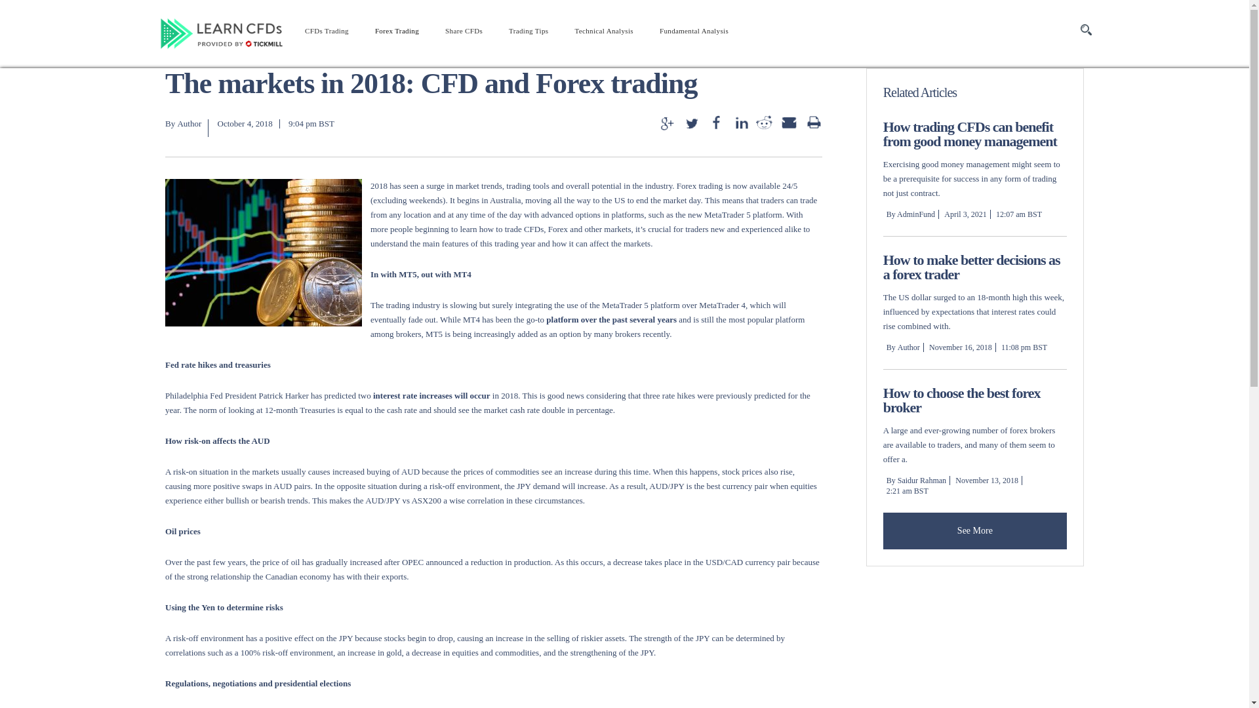 Image resolution: width=1259 pixels, height=708 pixels. Describe the element at coordinates (431, 396) in the screenshot. I see `interest rate increases will occur` at that location.